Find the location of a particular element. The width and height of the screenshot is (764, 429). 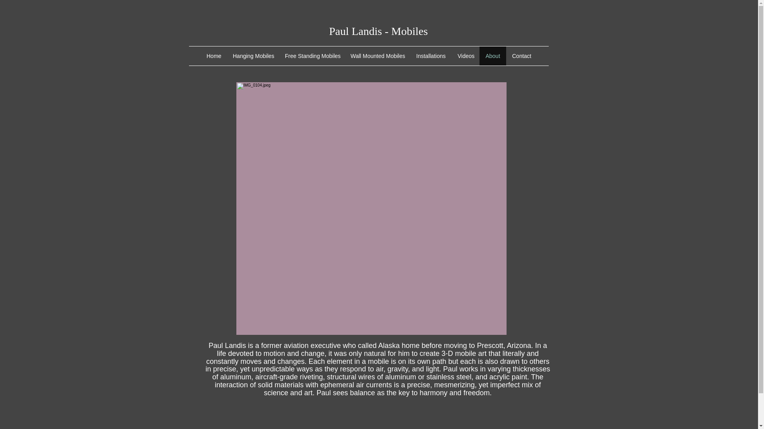

Free Standing Mobiles is located at coordinates (311, 56).